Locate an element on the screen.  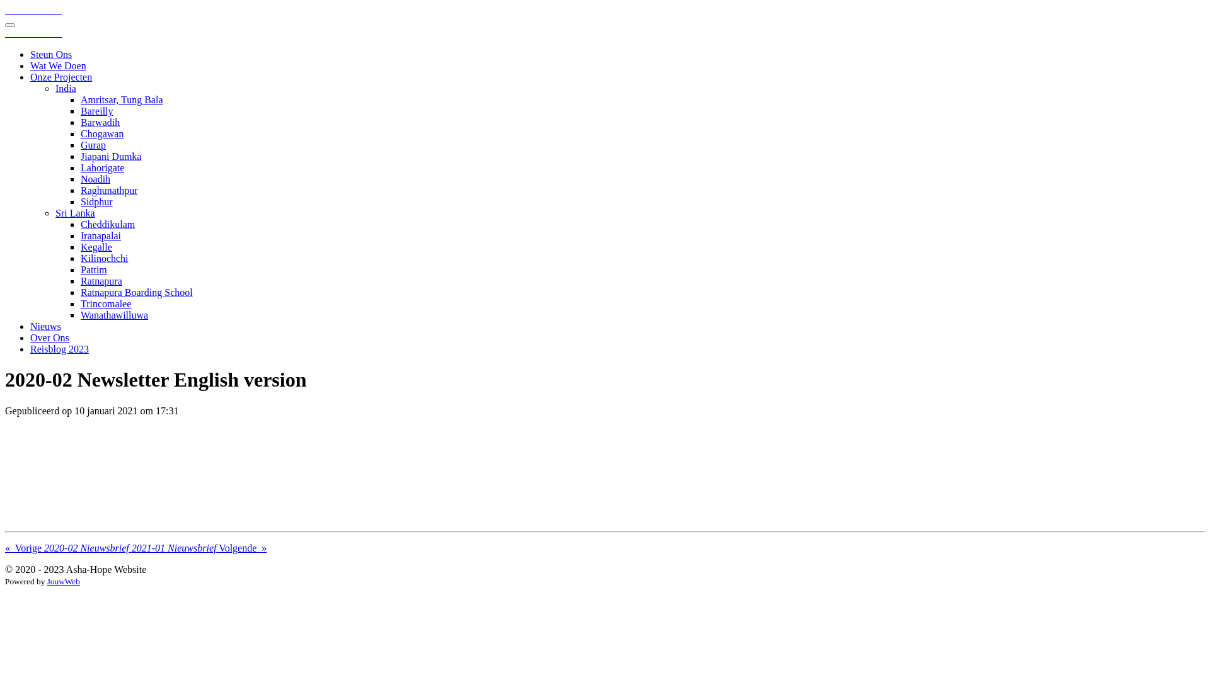
India is located at coordinates (66, 88).